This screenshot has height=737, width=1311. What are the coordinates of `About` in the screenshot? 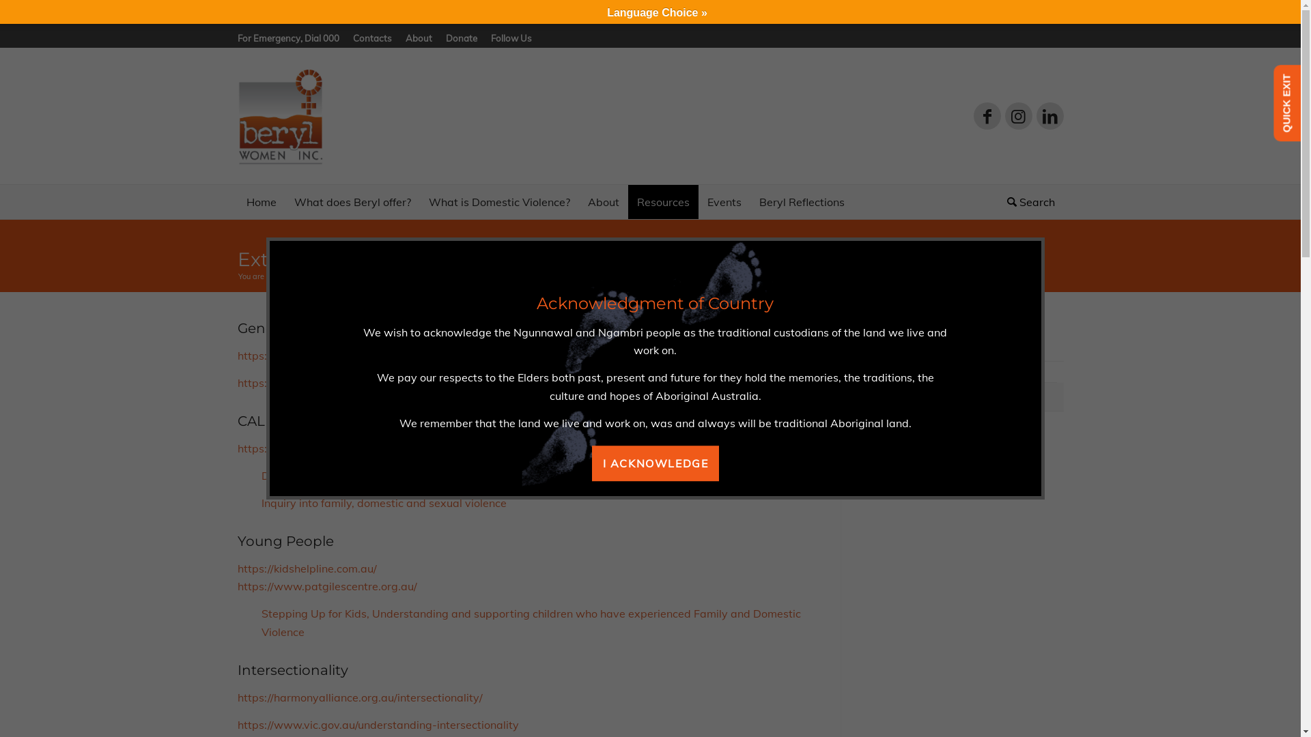 It's located at (604, 202).